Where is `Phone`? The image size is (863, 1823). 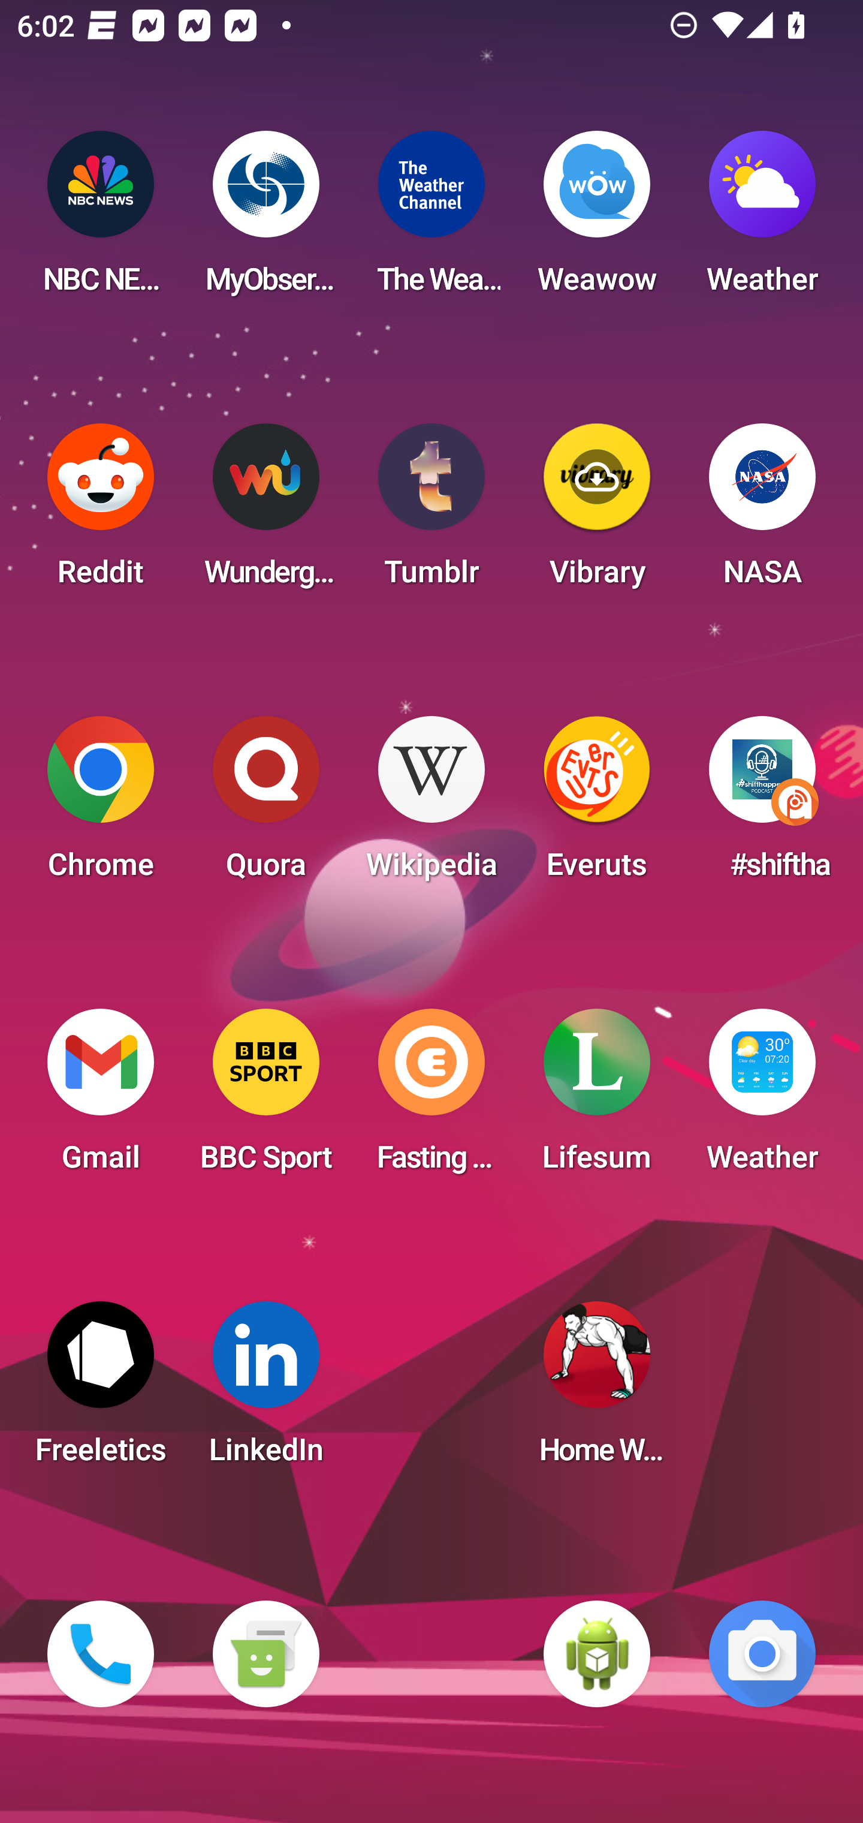
Phone is located at coordinates (101, 1654).